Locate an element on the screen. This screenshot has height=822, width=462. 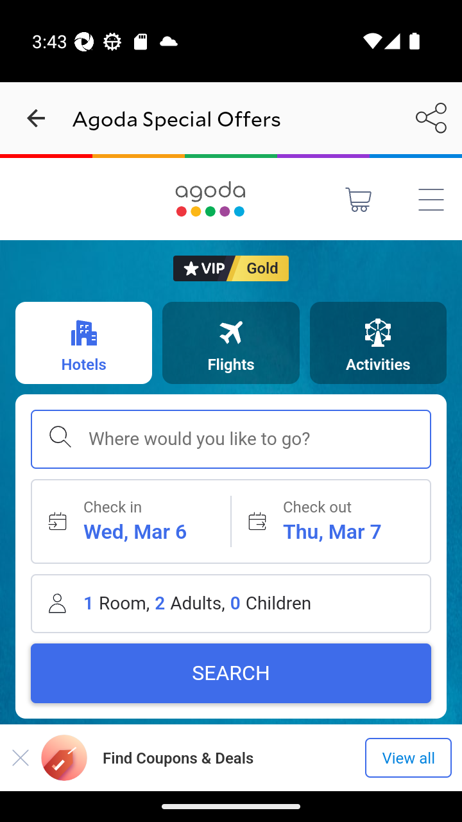
Agoda logo Home link PrimaryLogo is located at coordinates (210, 198).